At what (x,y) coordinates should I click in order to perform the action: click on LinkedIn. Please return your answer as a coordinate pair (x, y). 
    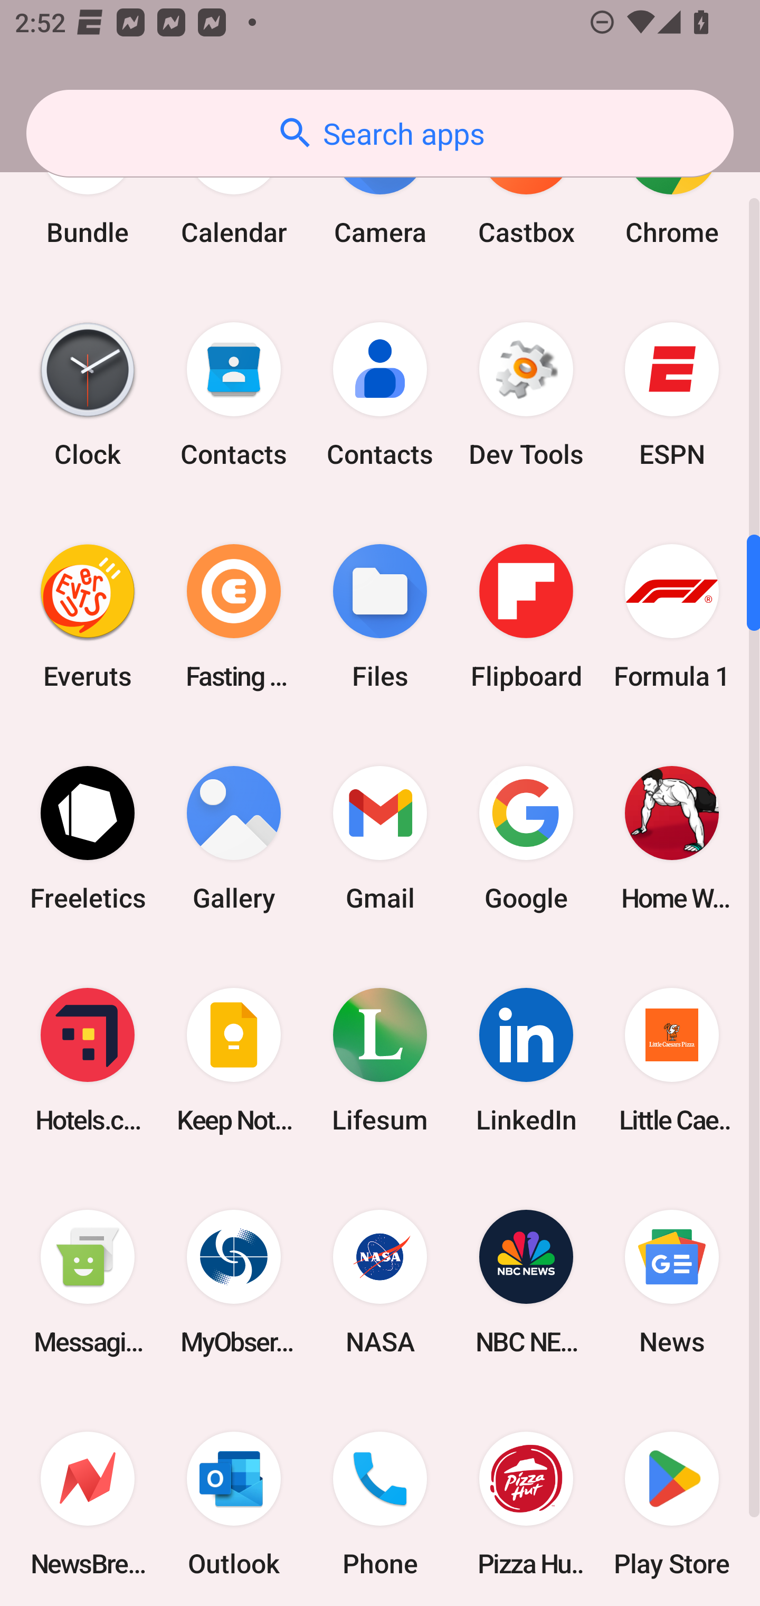
    Looking at the image, I should click on (526, 1060).